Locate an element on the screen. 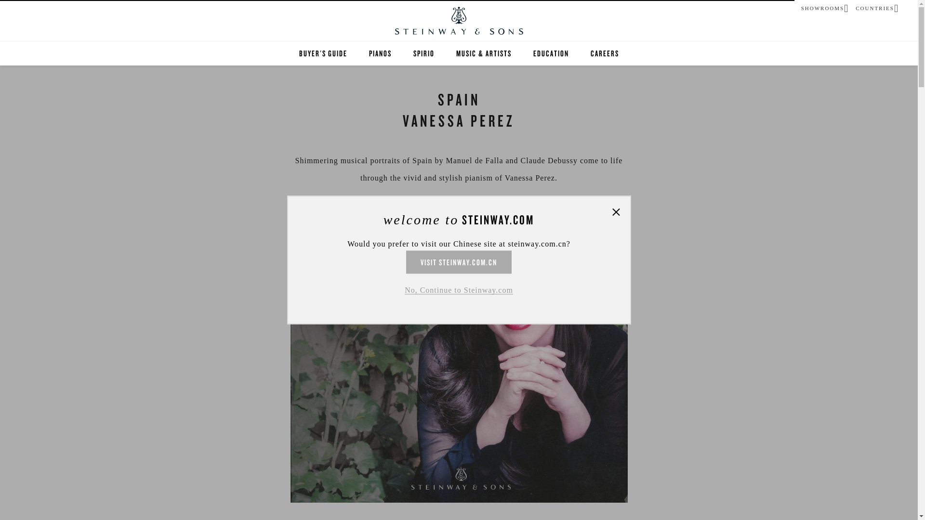  CAREERS is located at coordinates (605, 53).